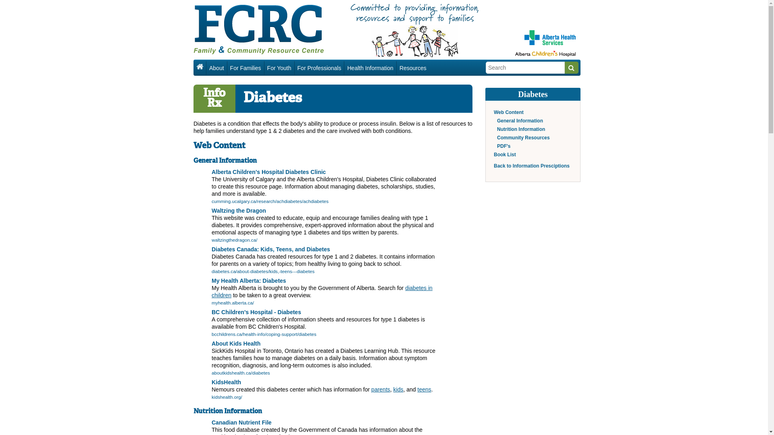  I want to click on parents, so click(381, 389).